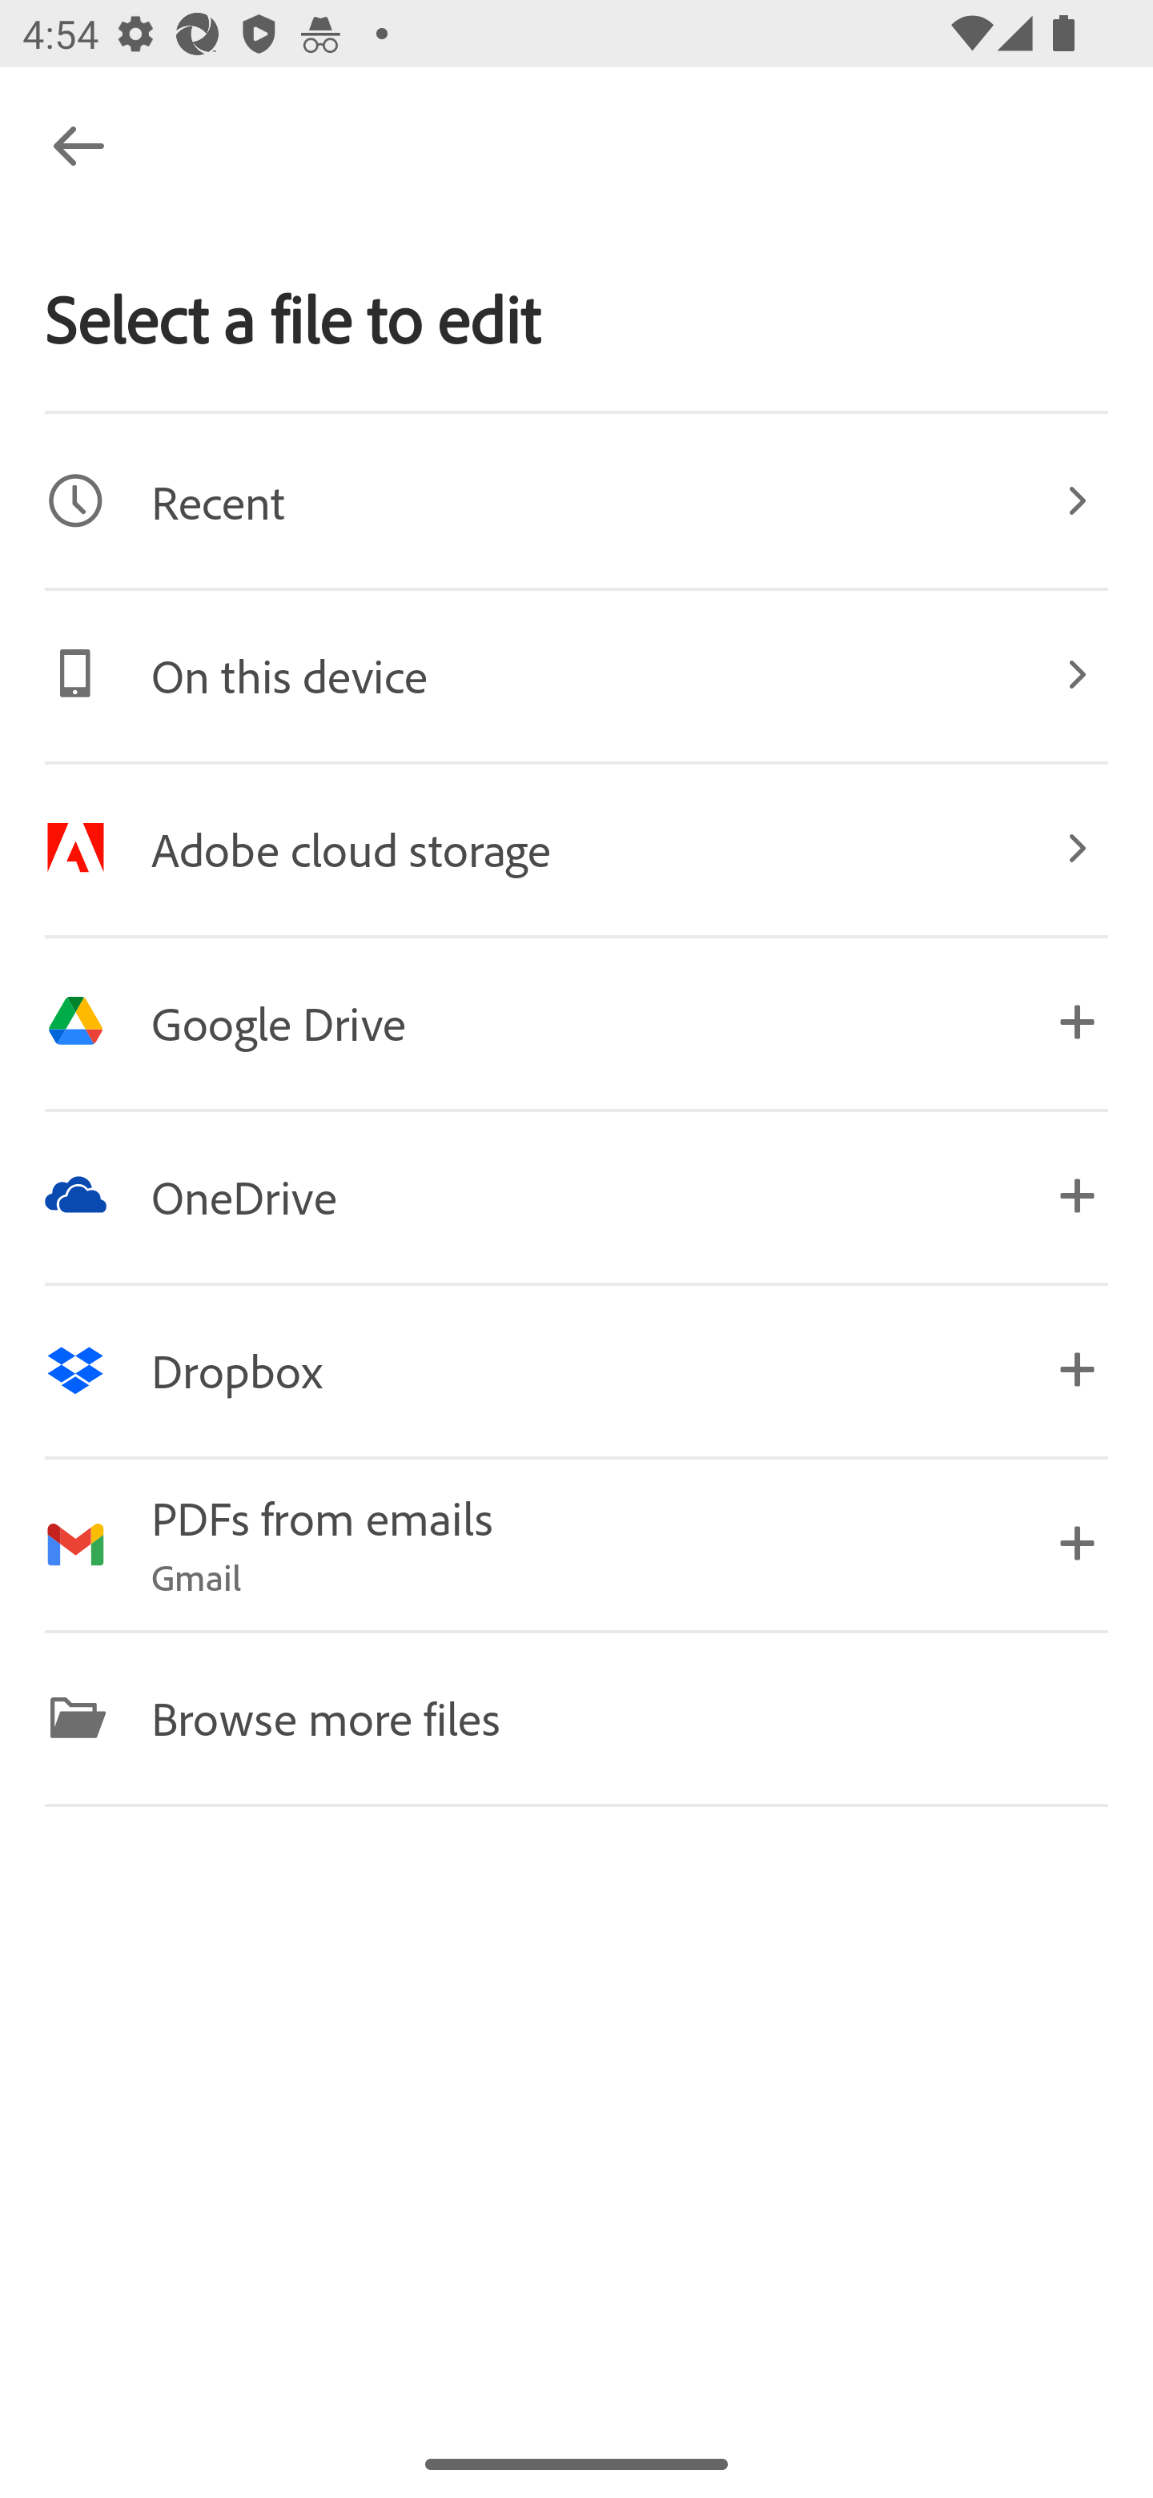 This screenshot has width=1153, height=2498. Describe the element at coordinates (576, 847) in the screenshot. I see `Image Adobe cloud storage` at that location.